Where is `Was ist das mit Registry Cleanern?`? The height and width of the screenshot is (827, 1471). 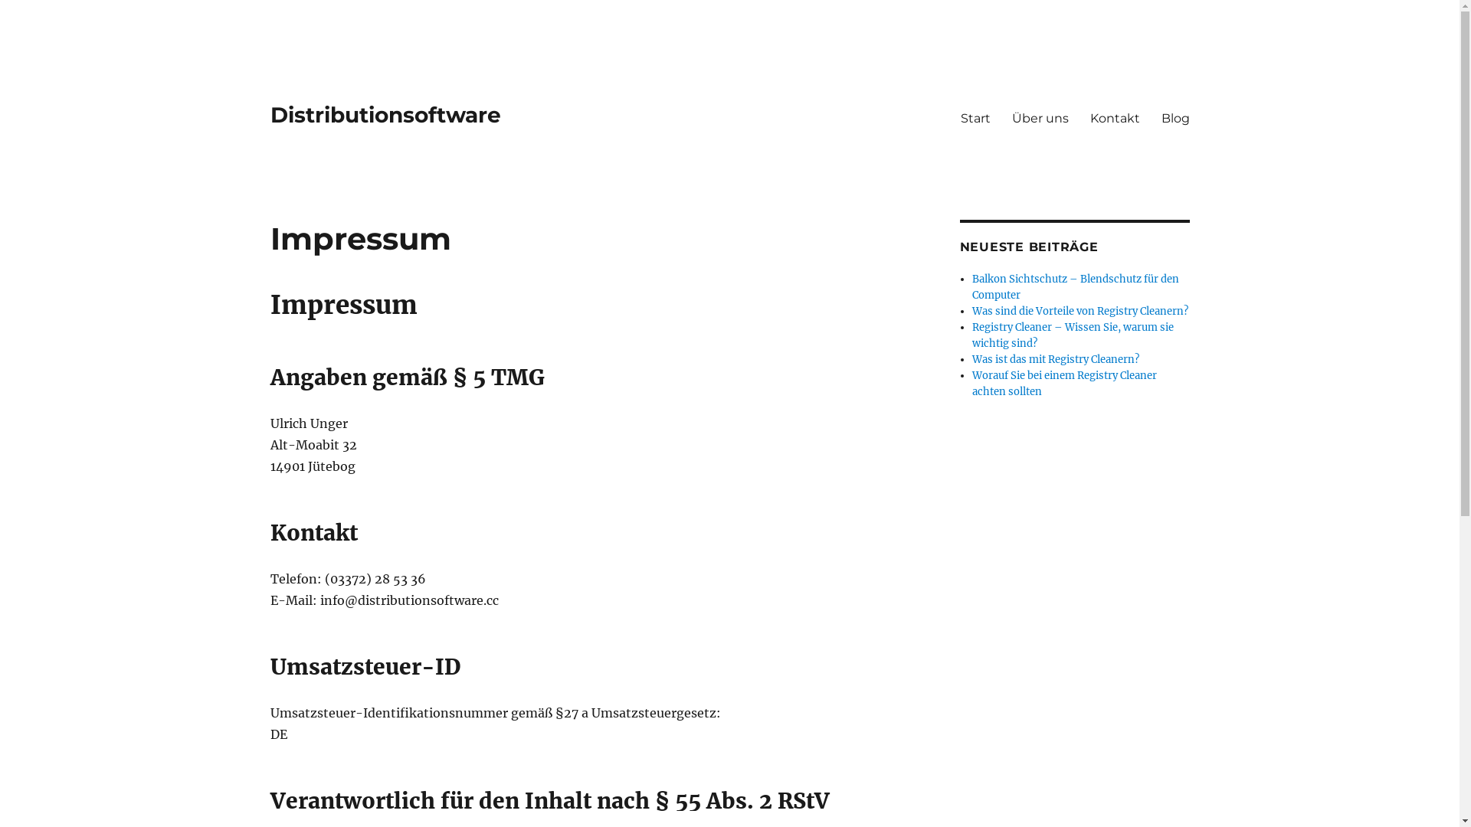 Was ist das mit Registry Cleanern? is located at coordinates (1056, 360).